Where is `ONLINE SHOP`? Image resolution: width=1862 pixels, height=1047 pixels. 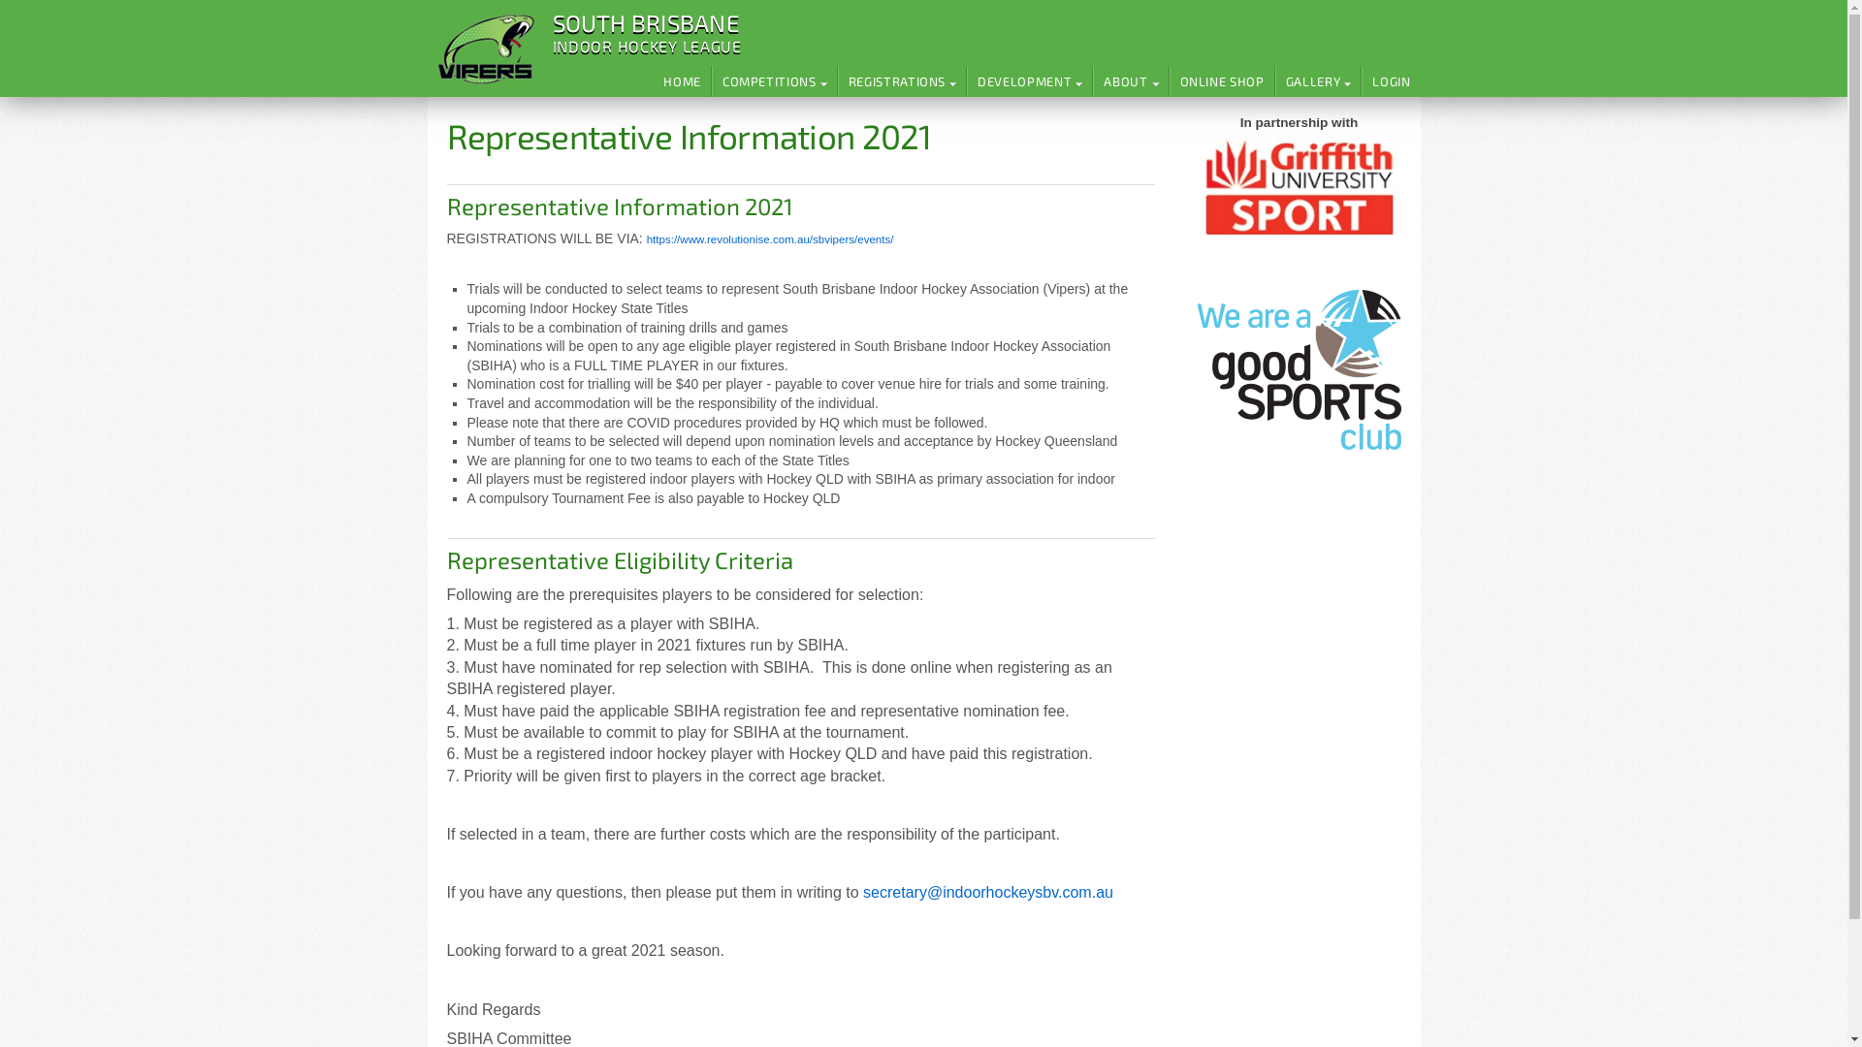 ONLINE SHOP is located at coordinates (1222, 81).